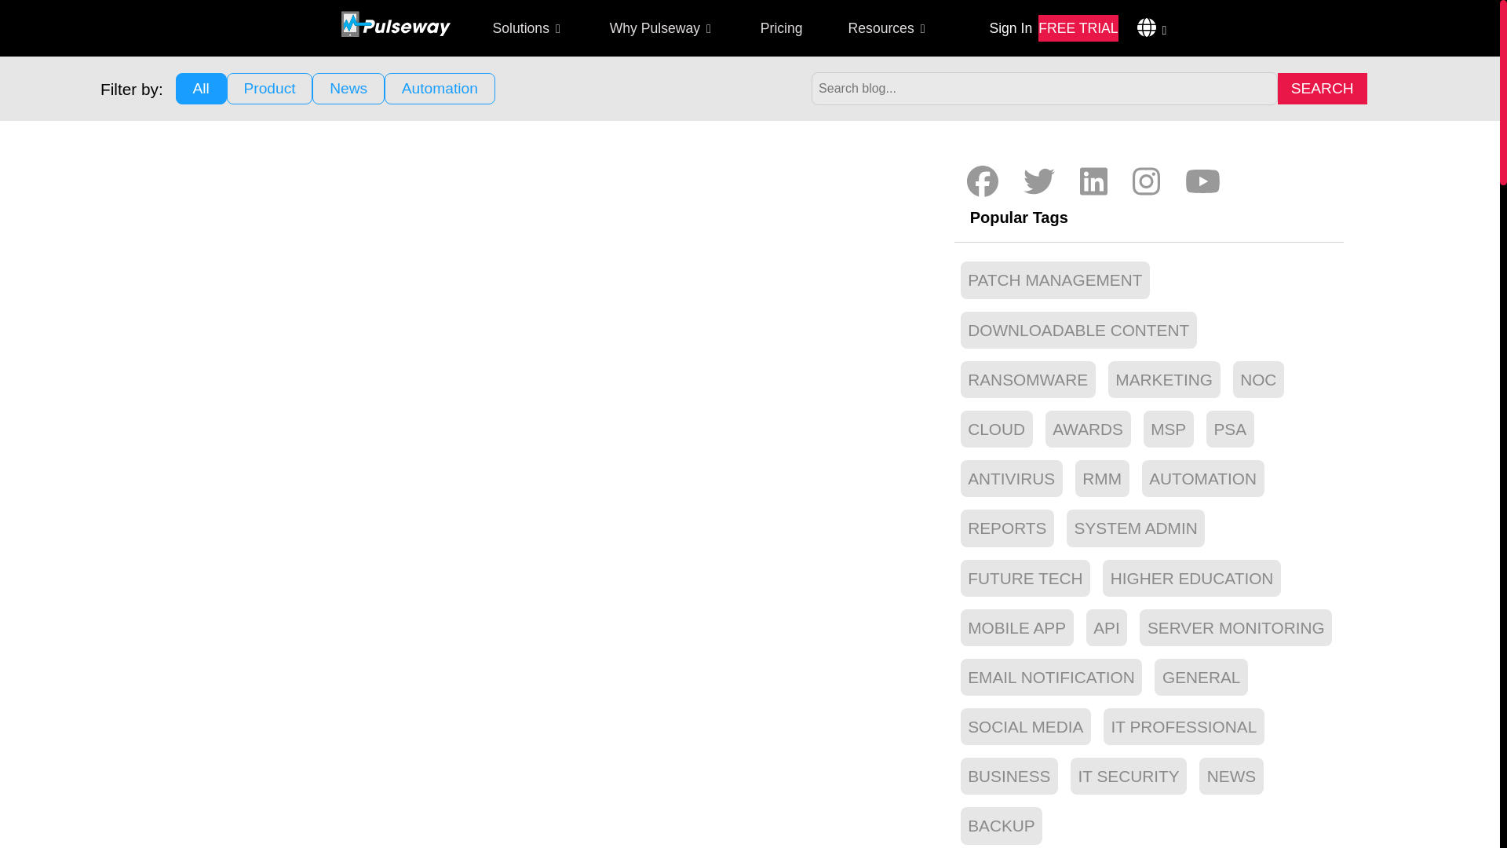  Describe the element at coordinates (1078, 28) in the screenshot. I see `FREE TRIAL` at that location.